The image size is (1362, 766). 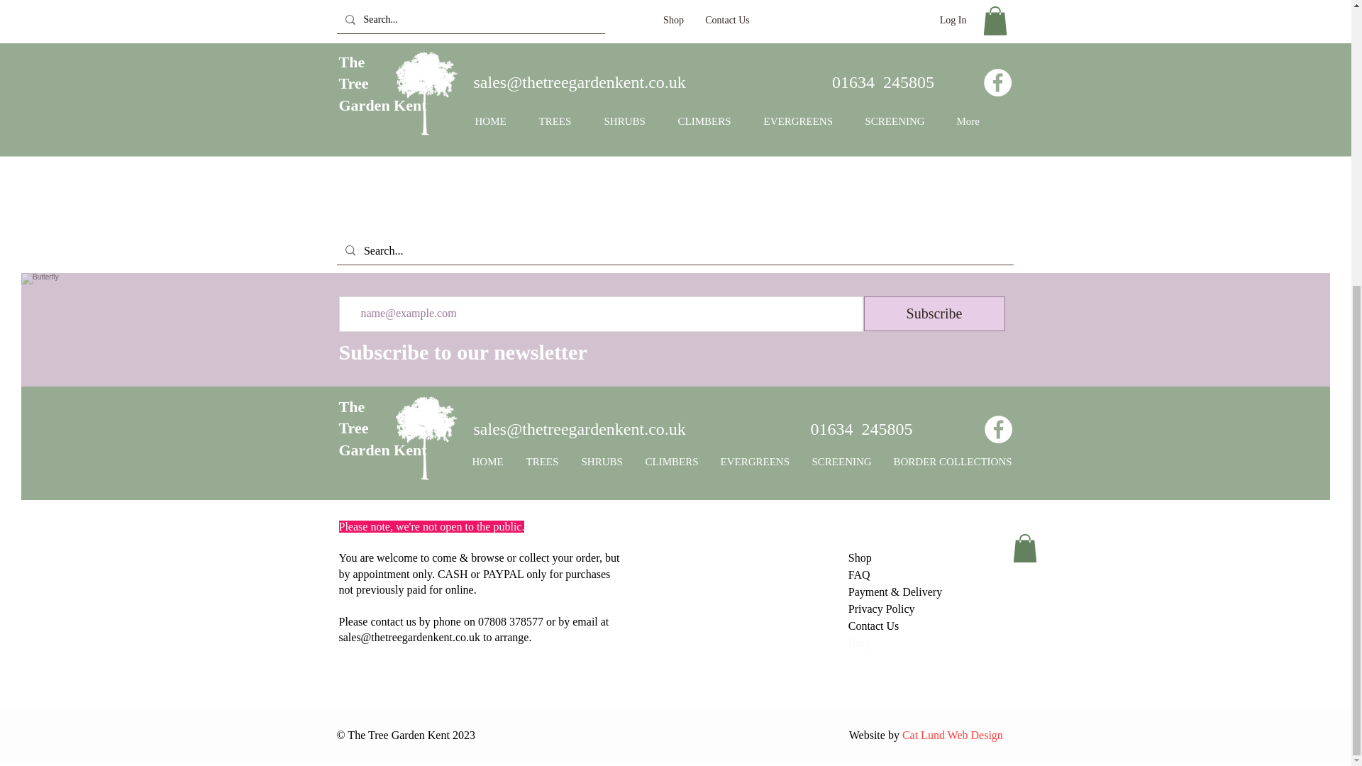 I want to click on Contact Us, so click(x=874, y=626).